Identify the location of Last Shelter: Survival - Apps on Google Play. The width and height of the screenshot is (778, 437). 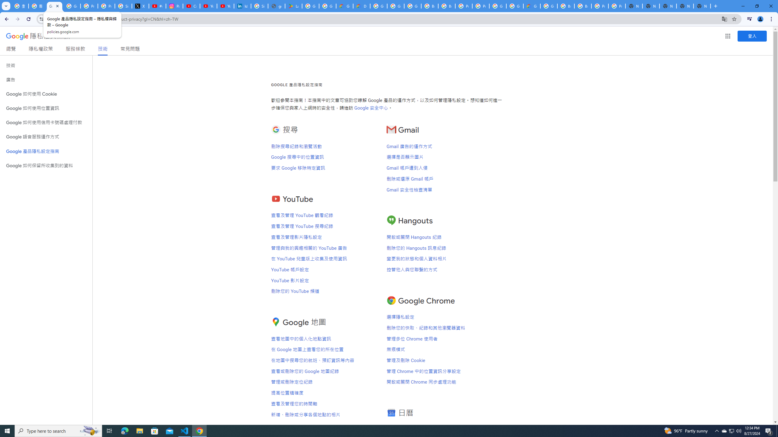
(294, 6).